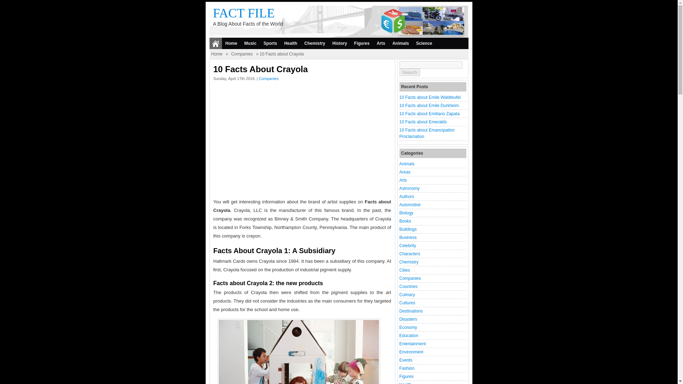 The image size is (683, 384). I want to click on 10 Facts about Emancipation Proclamation, so click(426, 133).